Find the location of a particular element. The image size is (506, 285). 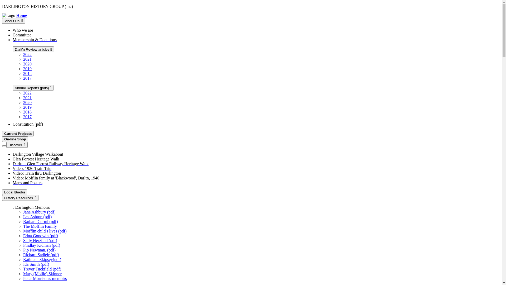

Ida Smith (pdf) is located at coordinates (36, 264).